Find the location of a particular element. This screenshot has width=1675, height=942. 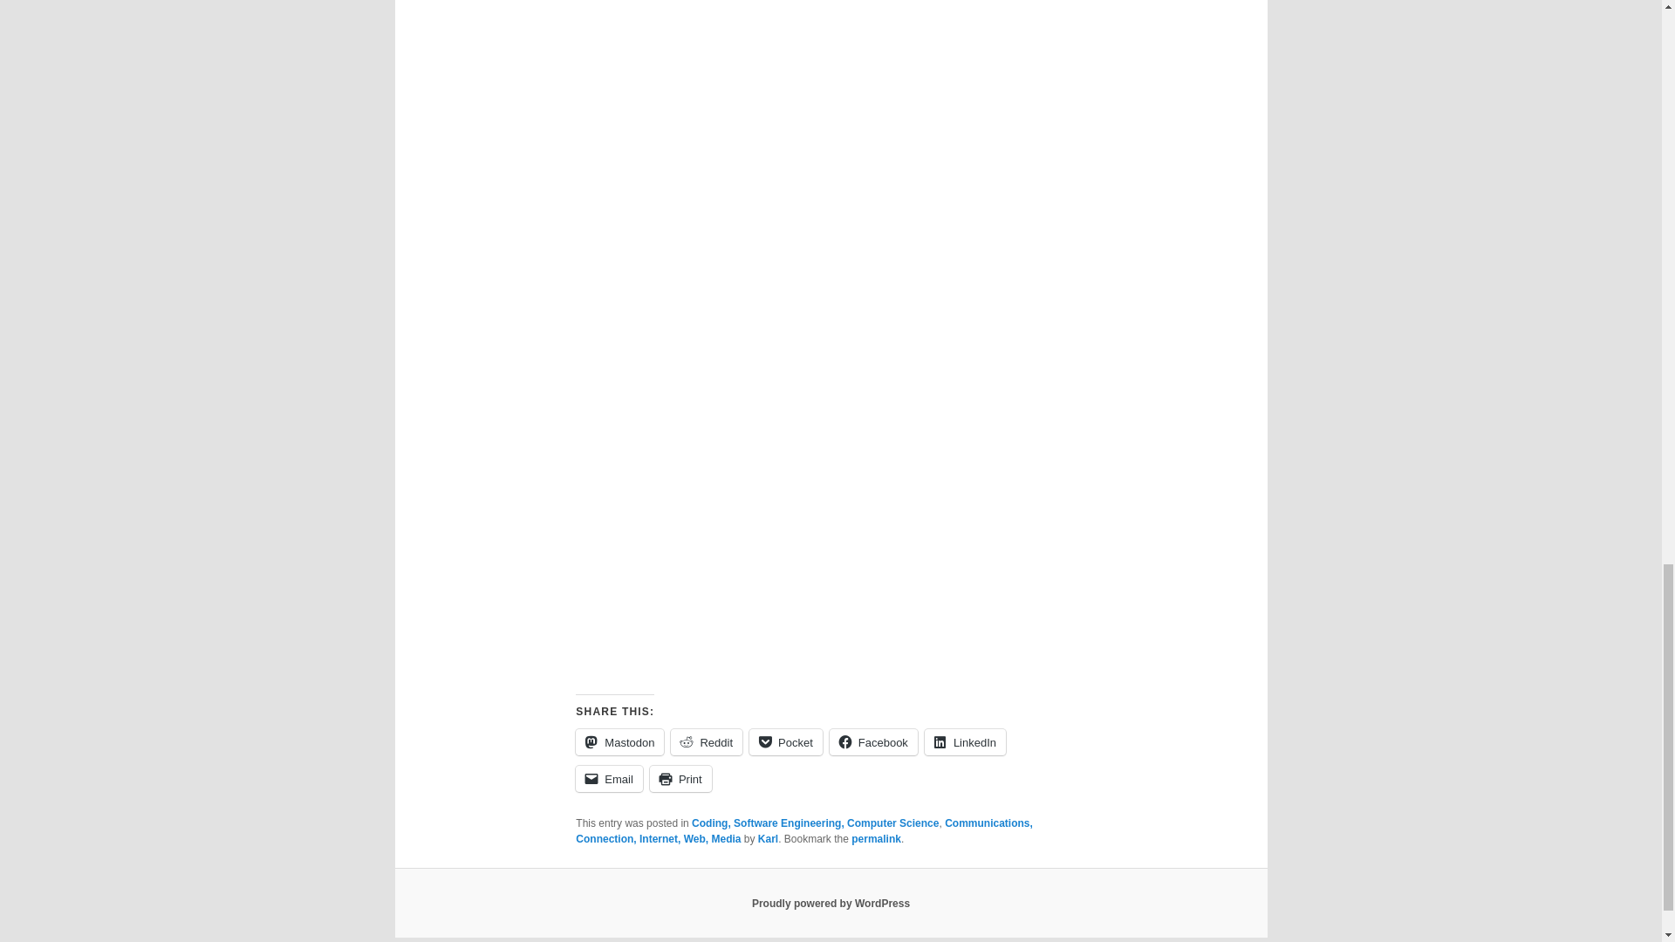

Semantic Personal Publishing Platform is located at coordinates (831, 904).